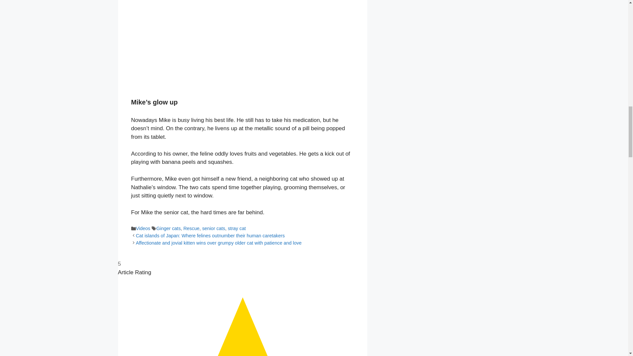  Describe the element at coordinates (191, 228) in the screenshot. I see `Rescue` at that location.